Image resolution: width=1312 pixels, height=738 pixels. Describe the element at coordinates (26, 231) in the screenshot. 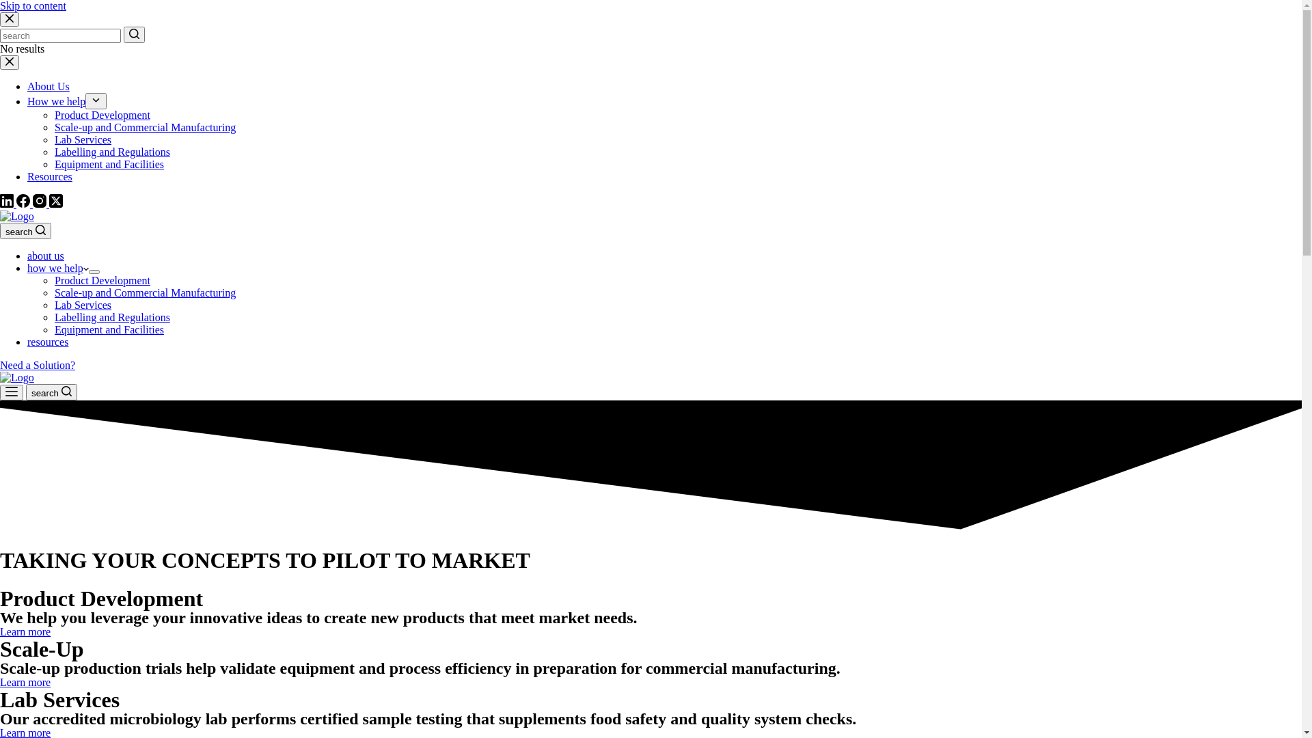

I see `search` at that location.